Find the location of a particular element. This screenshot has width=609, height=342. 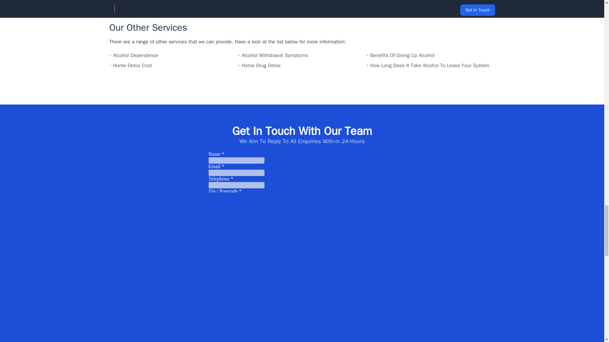

Alcohol Withdrawal Symptoms is located at coordinates (302, 55).